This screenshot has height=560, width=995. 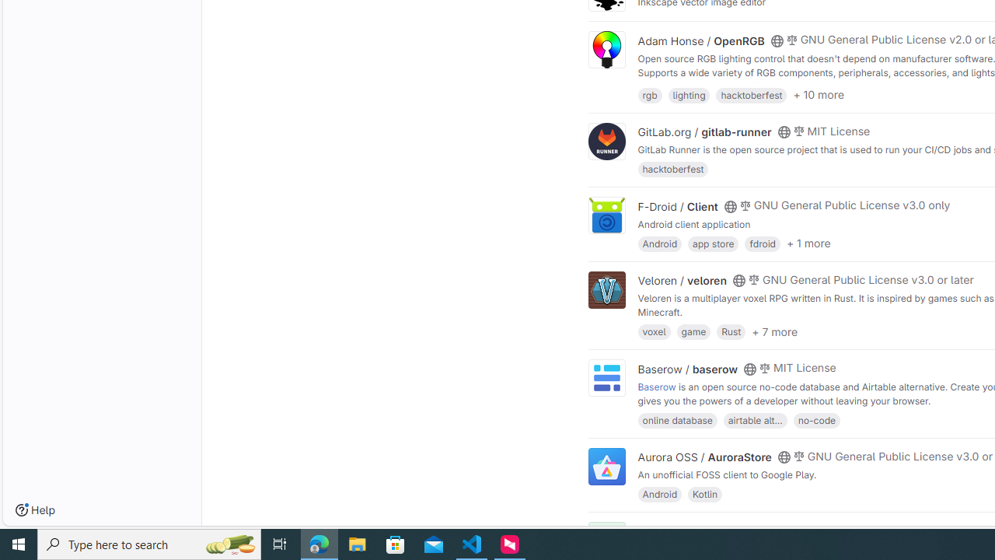 What do you see at coordinates (19, 544) in the screenshot?
I see `Start` at bounding box center [19, 544].